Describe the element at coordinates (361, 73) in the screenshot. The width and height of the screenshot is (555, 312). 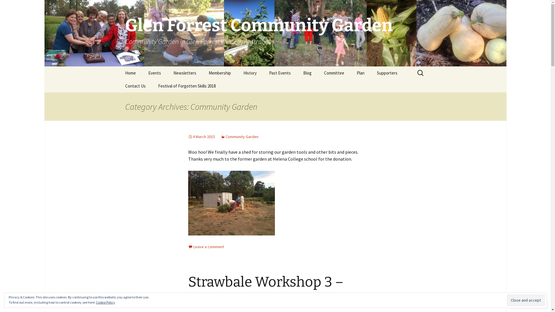
I see `Plan` at that location.